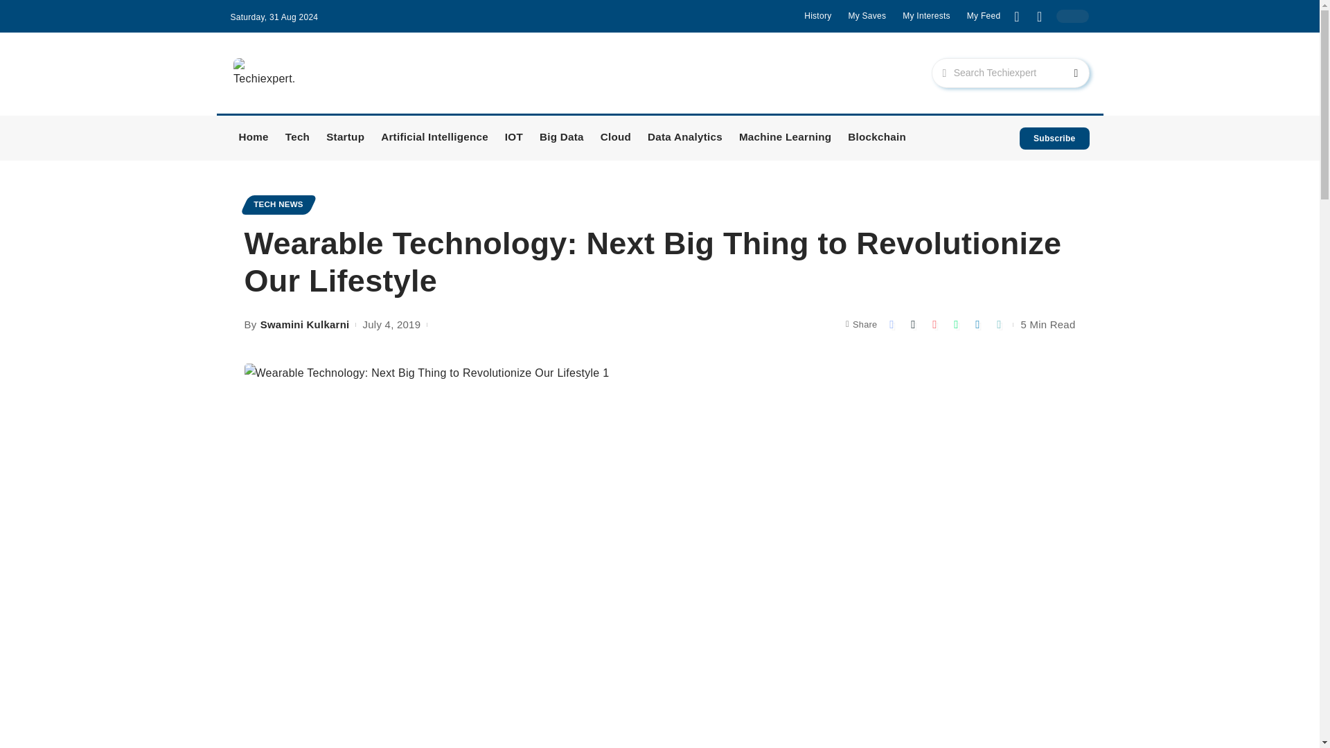  I want to click on Startup, so click(345, 139).